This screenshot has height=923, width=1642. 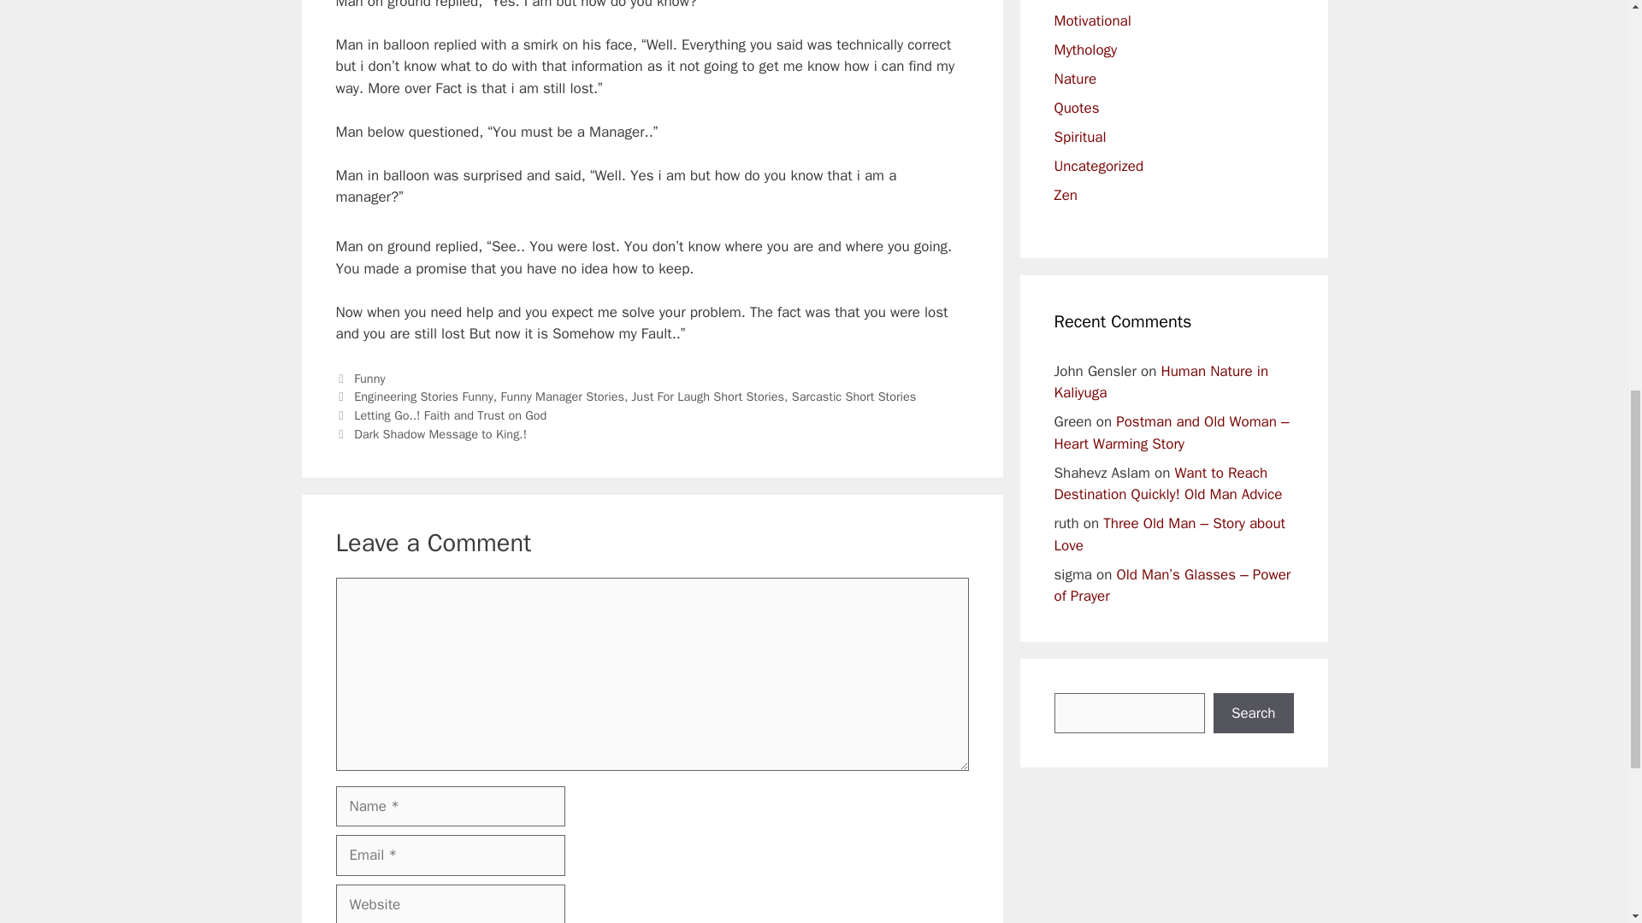 What do you see at coordinates (1084, 50) in the screenshot?
I see `Mythology` at bounding box center [1084, 50].